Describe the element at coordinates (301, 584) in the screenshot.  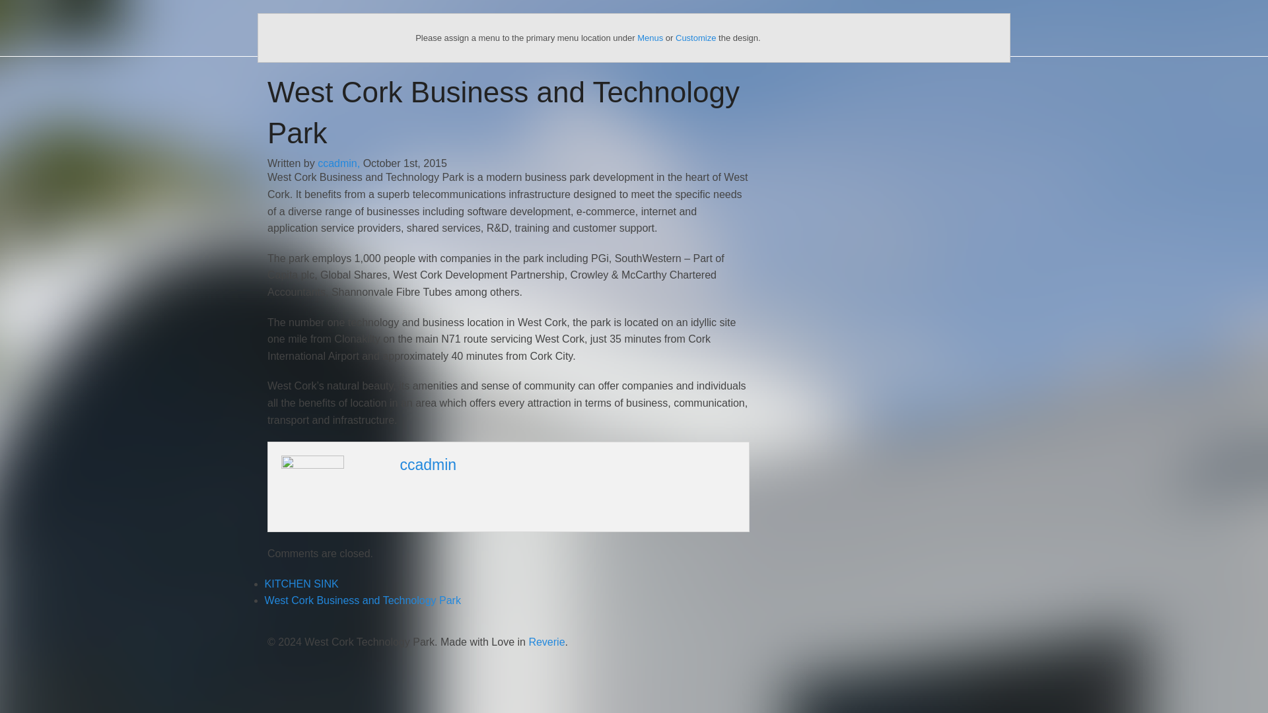
I see `KITCHEN SINK` at that location.